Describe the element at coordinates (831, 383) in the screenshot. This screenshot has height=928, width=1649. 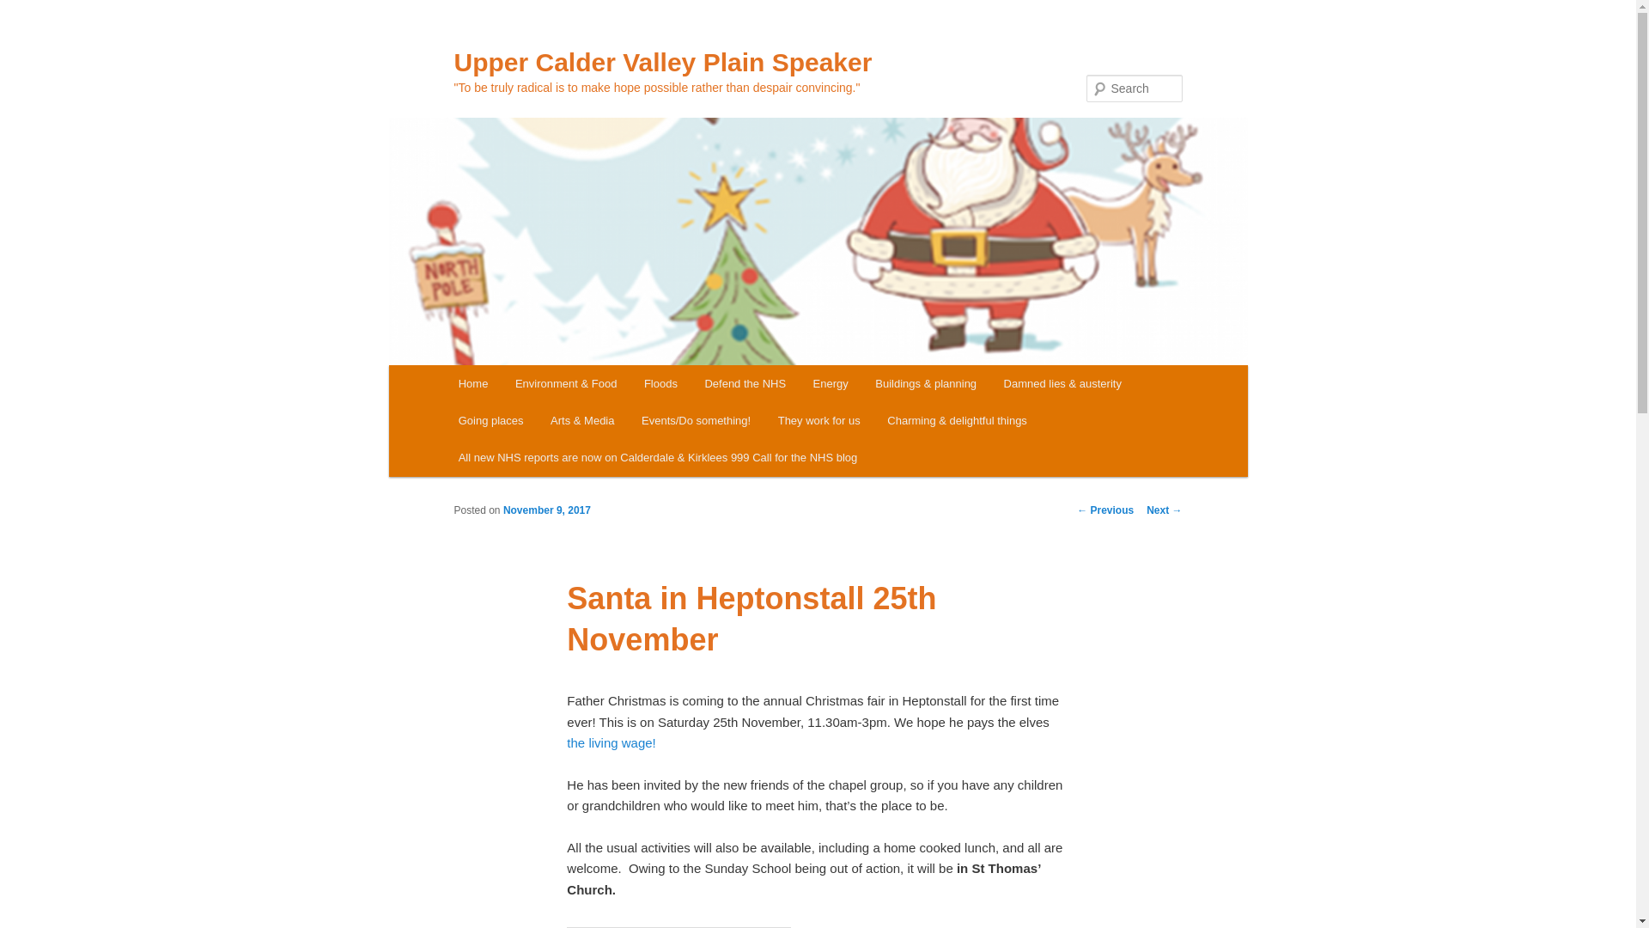
I see `Energy` at that location.